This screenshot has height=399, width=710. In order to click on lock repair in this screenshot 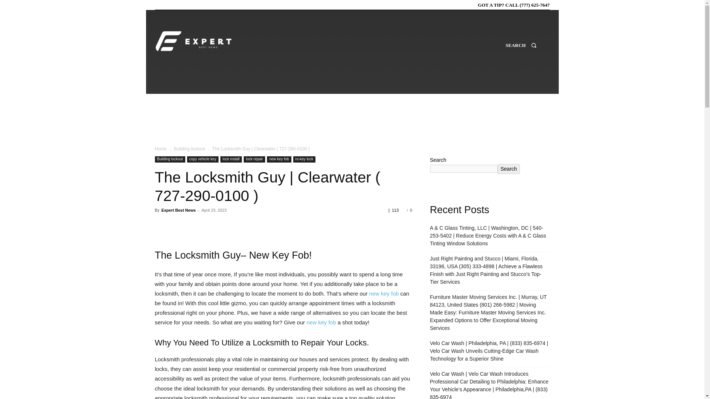, I will do `click(254, 159)`.